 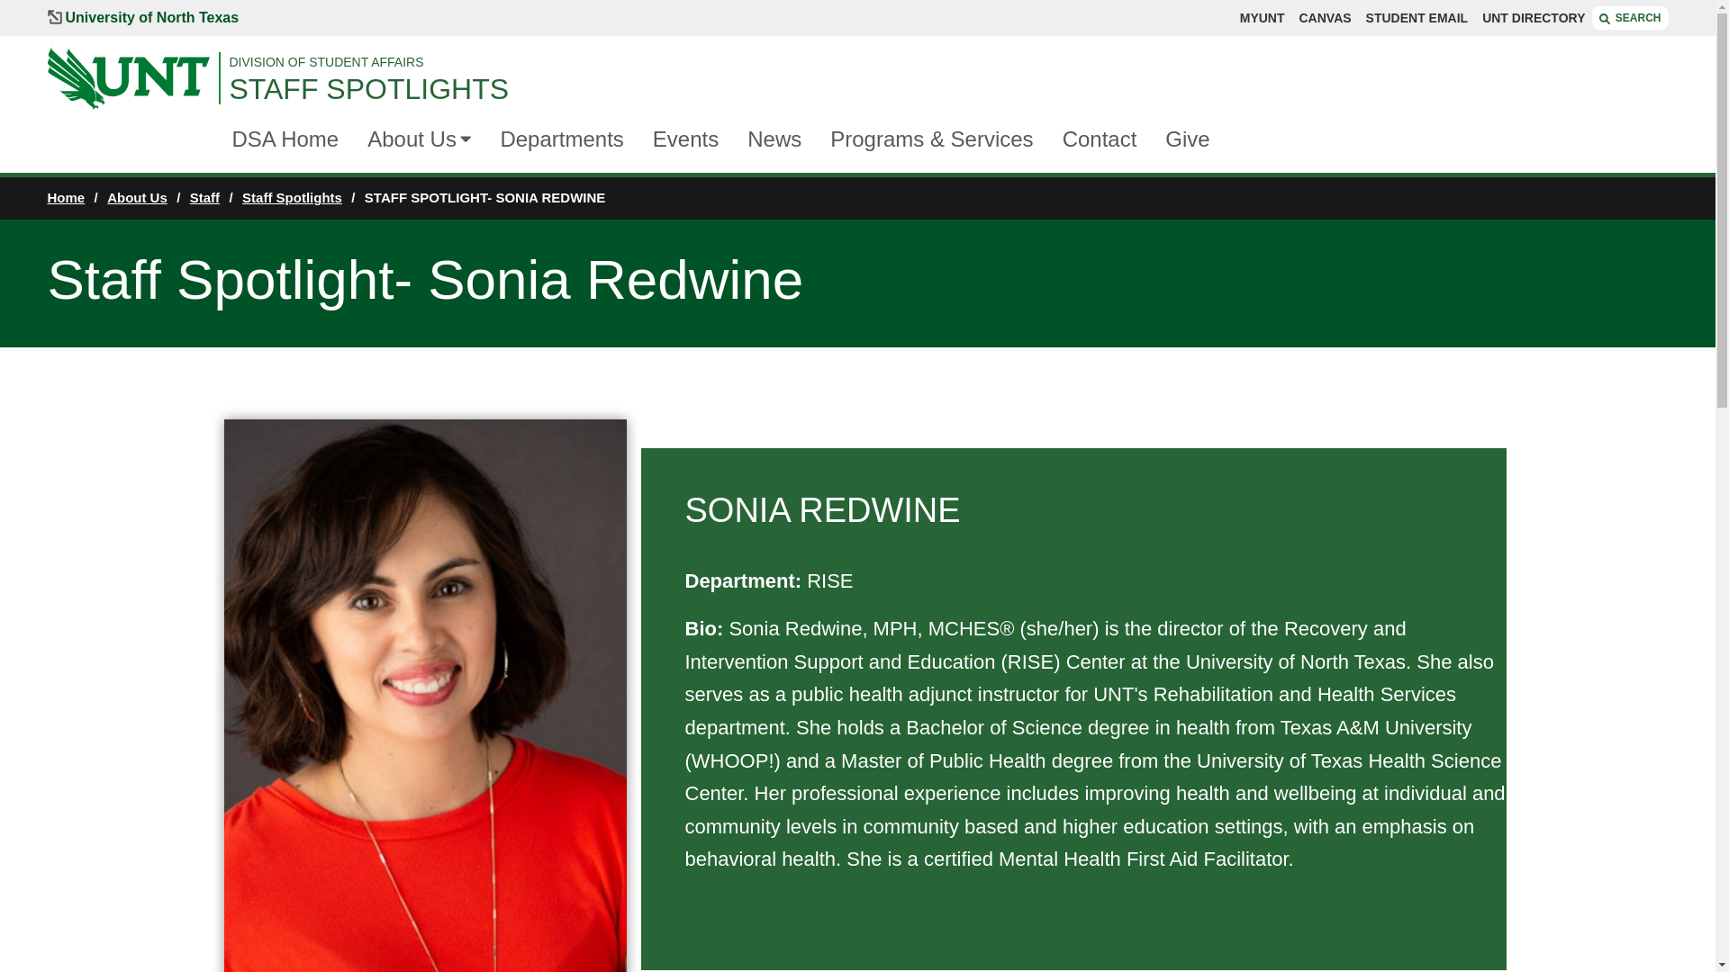 I want to click on MYUNT, so click(x=1262, y=18).